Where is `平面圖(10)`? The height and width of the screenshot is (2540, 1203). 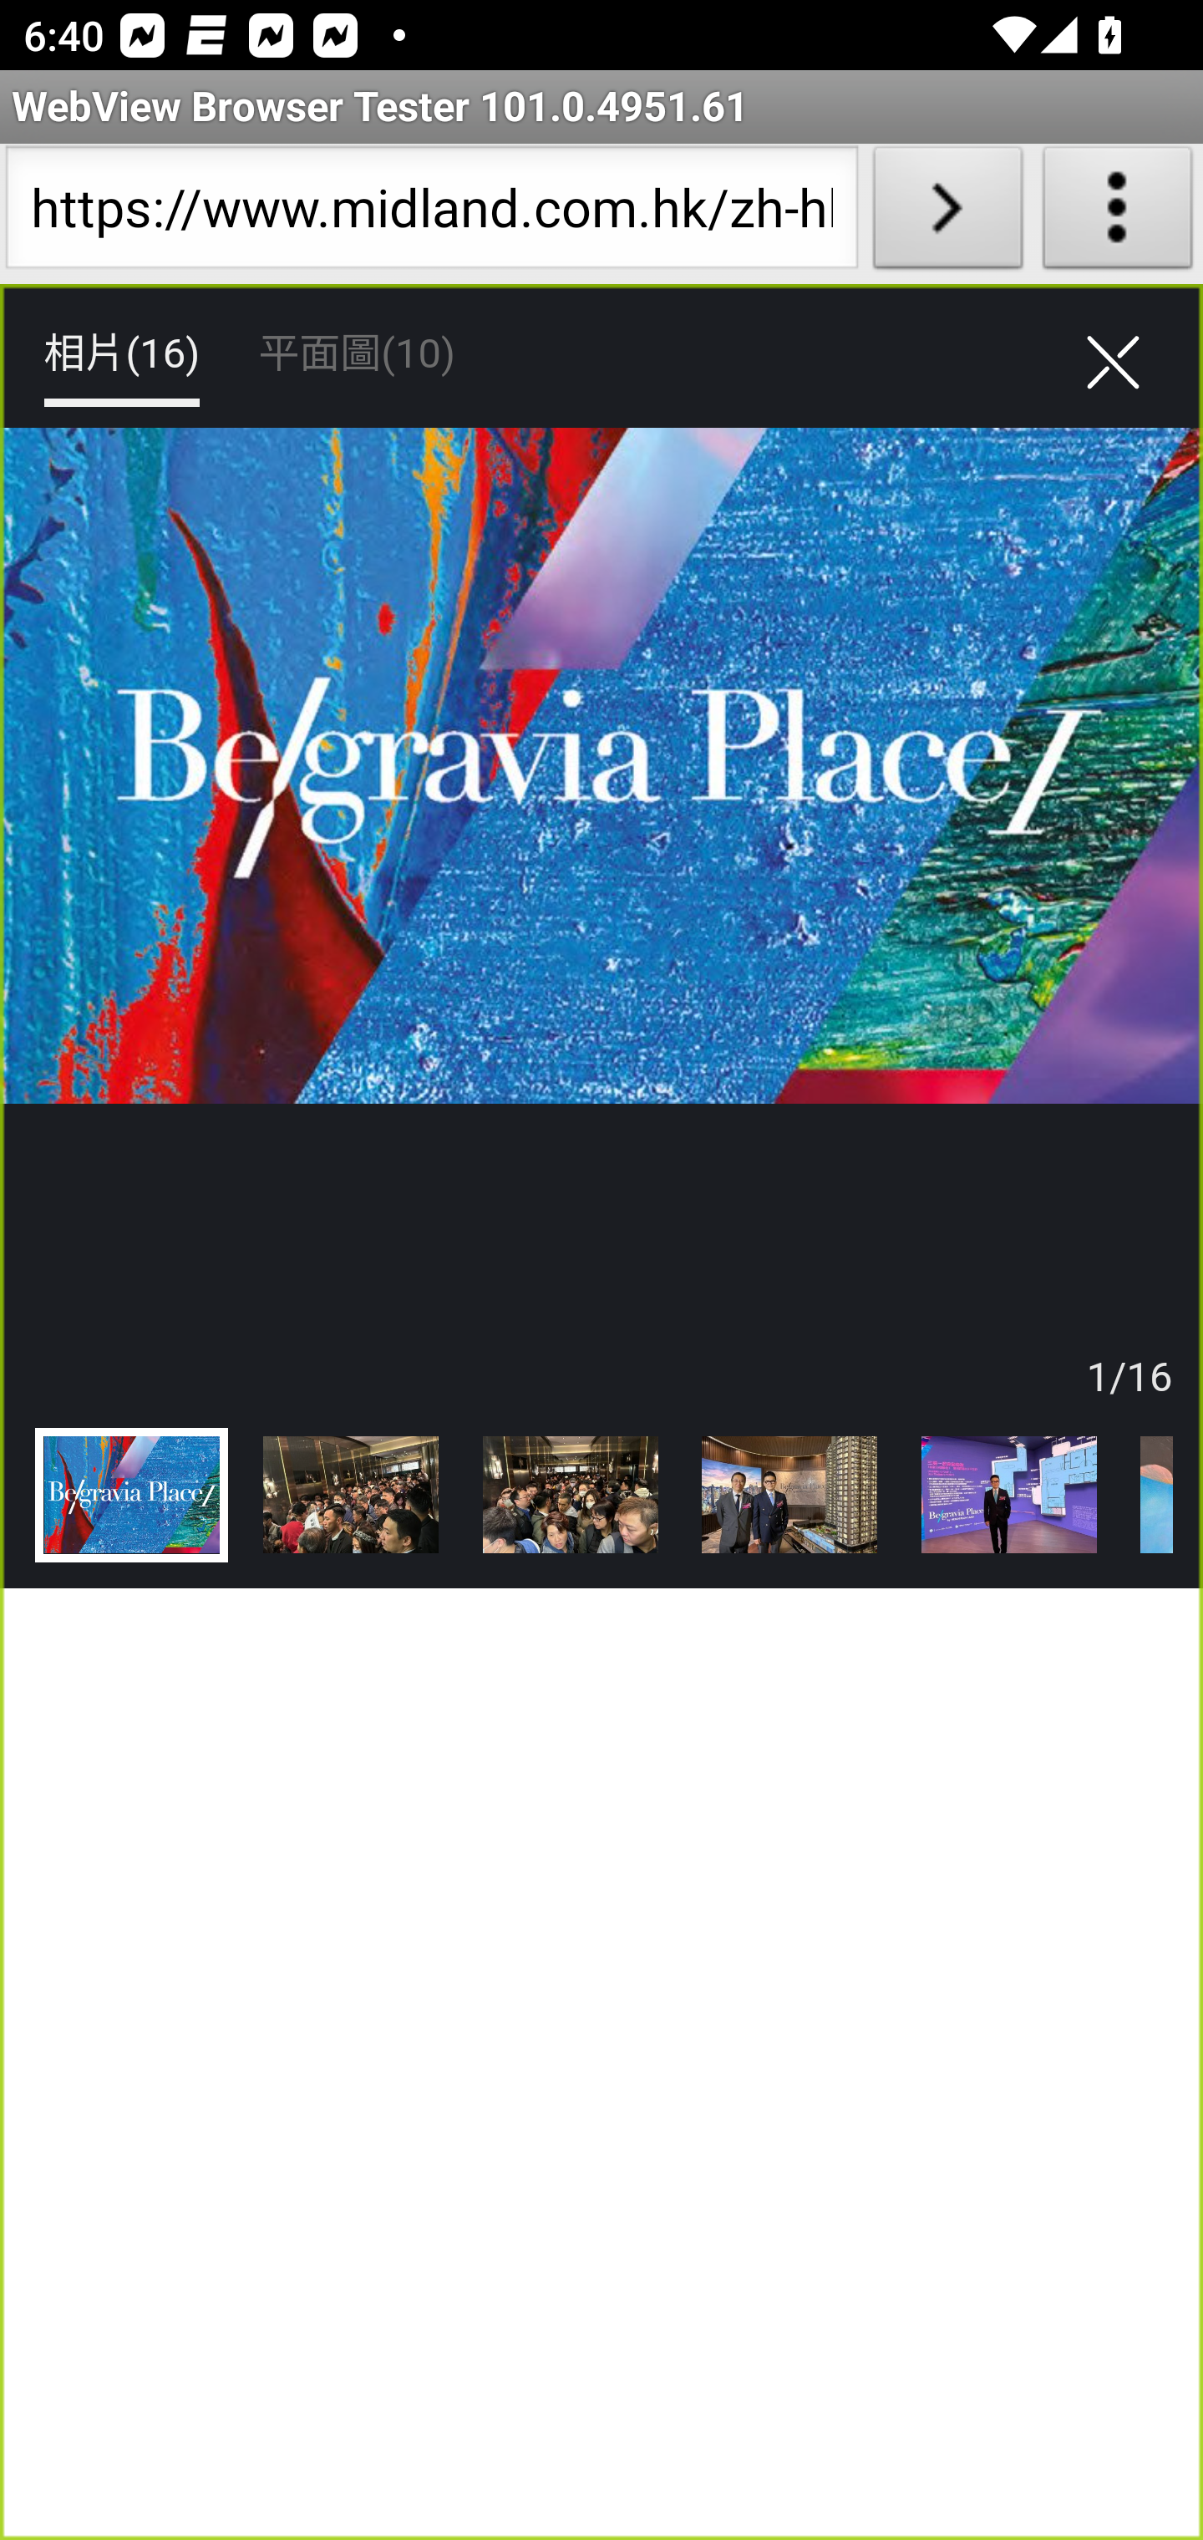
平面圖(10) is located at coordinates (356, 354).